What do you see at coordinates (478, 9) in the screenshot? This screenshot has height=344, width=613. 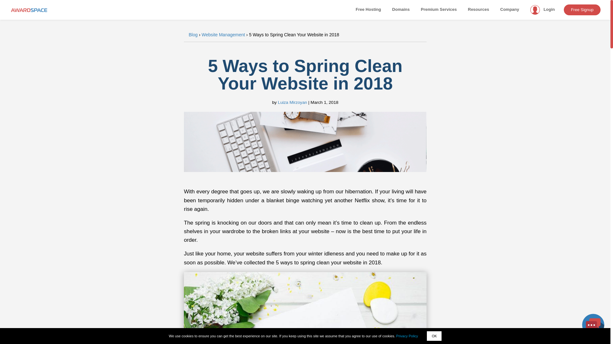 I see `Resources` at bounding box center [478, 9].